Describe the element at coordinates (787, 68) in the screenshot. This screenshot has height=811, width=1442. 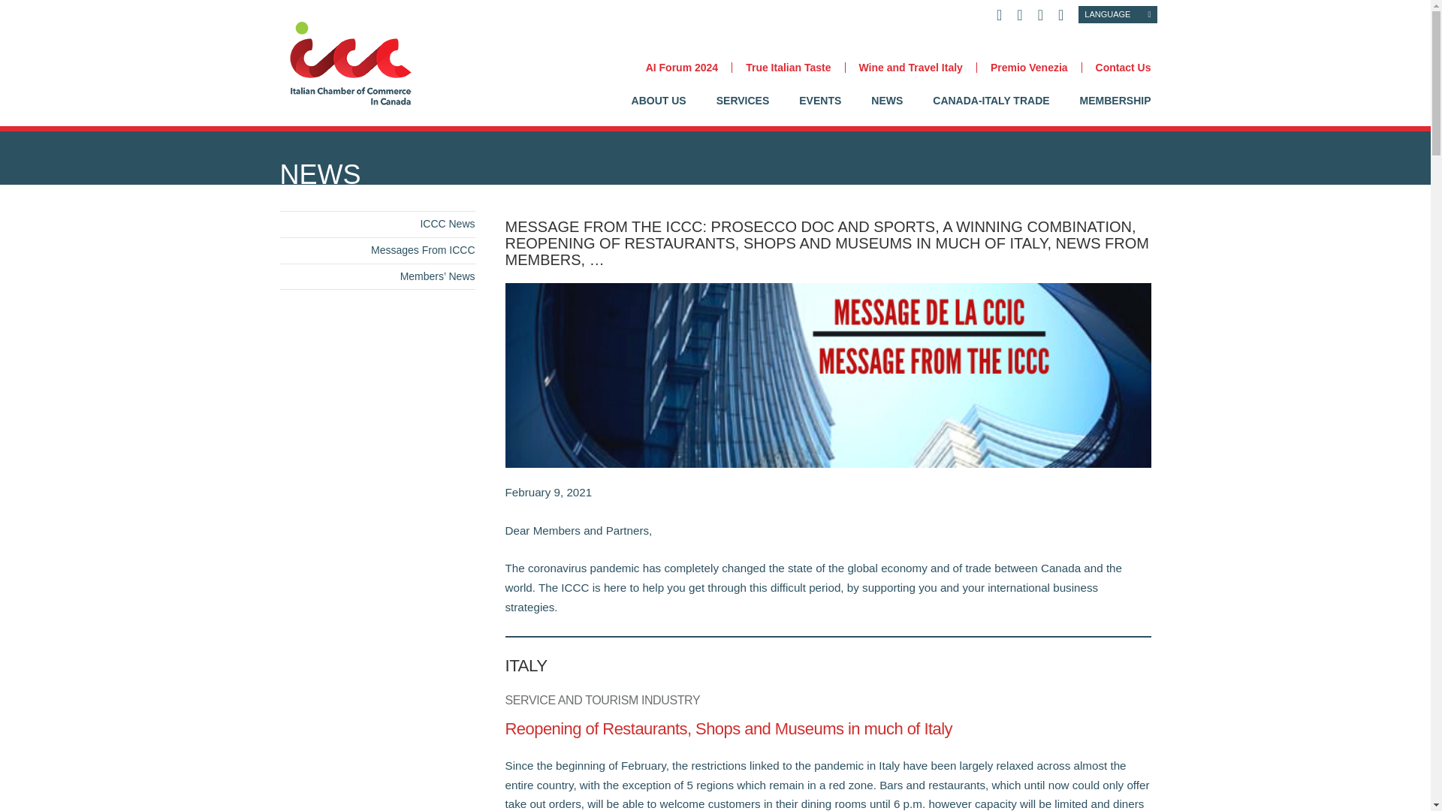
I see `True Italian Taste` at that location.